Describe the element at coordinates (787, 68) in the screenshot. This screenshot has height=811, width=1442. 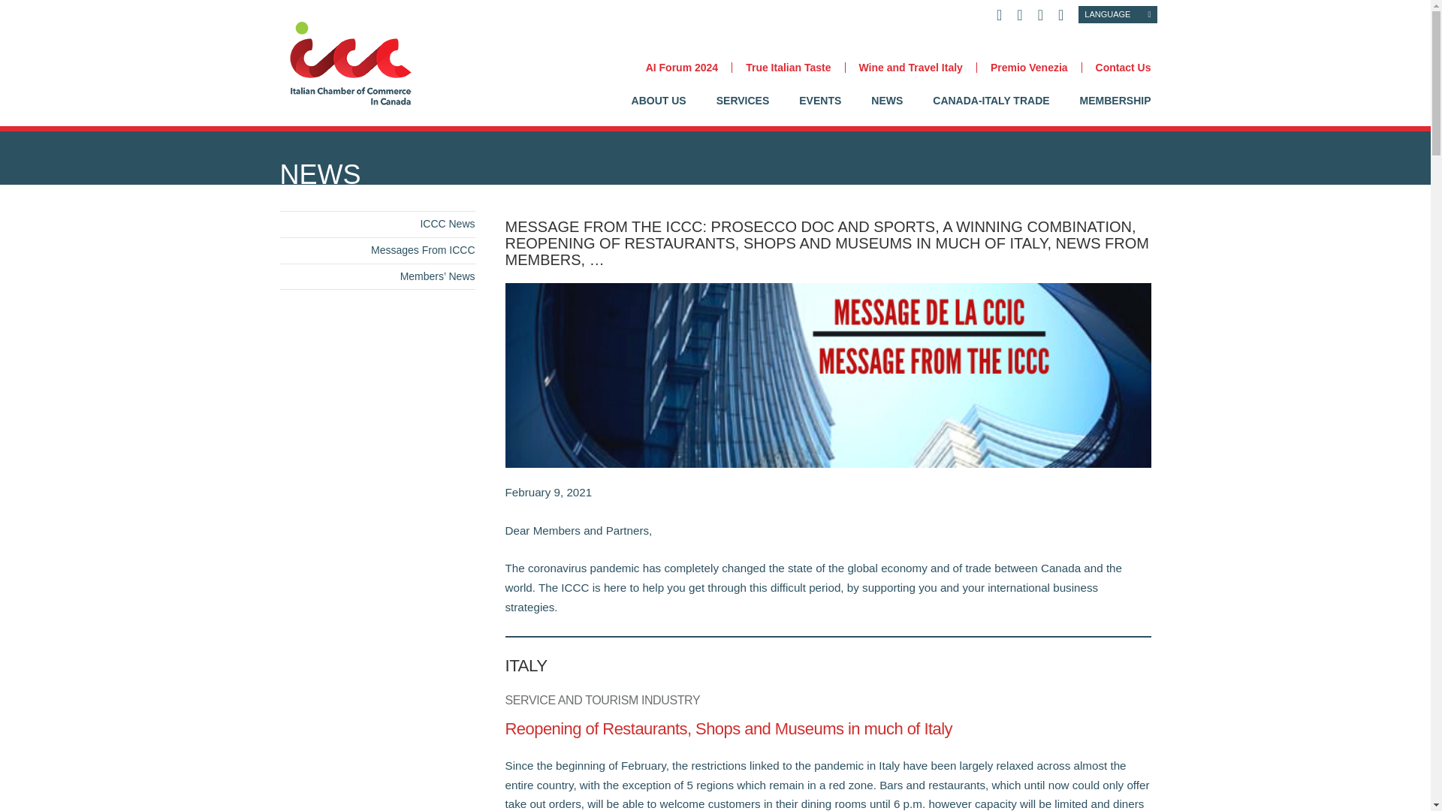
I see `True Italian Taste` at that location.